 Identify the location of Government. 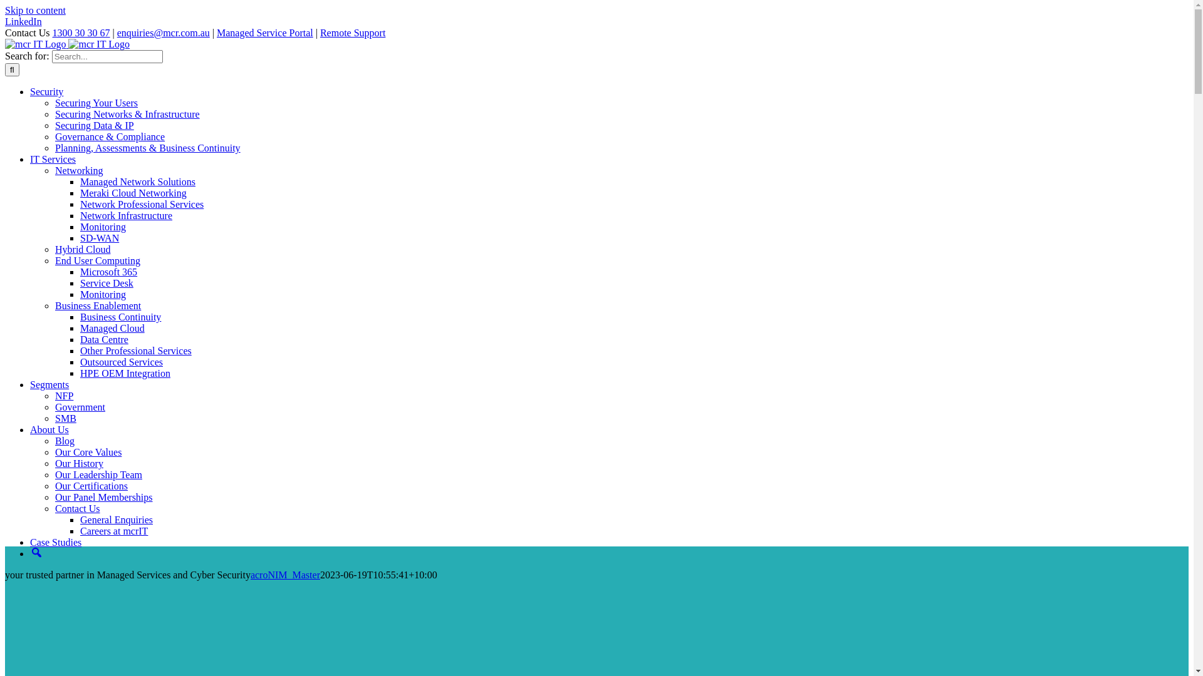
(80, 407).